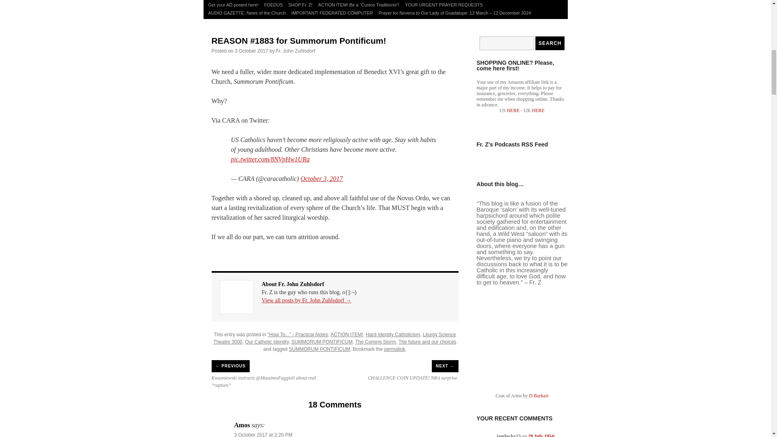 This screenshot has height=437, width=777. What do you see at coordinates (295, 51) in the screenshot?
I see `Fr. John Zuhlsdorf` at bounding box center [295, 51].